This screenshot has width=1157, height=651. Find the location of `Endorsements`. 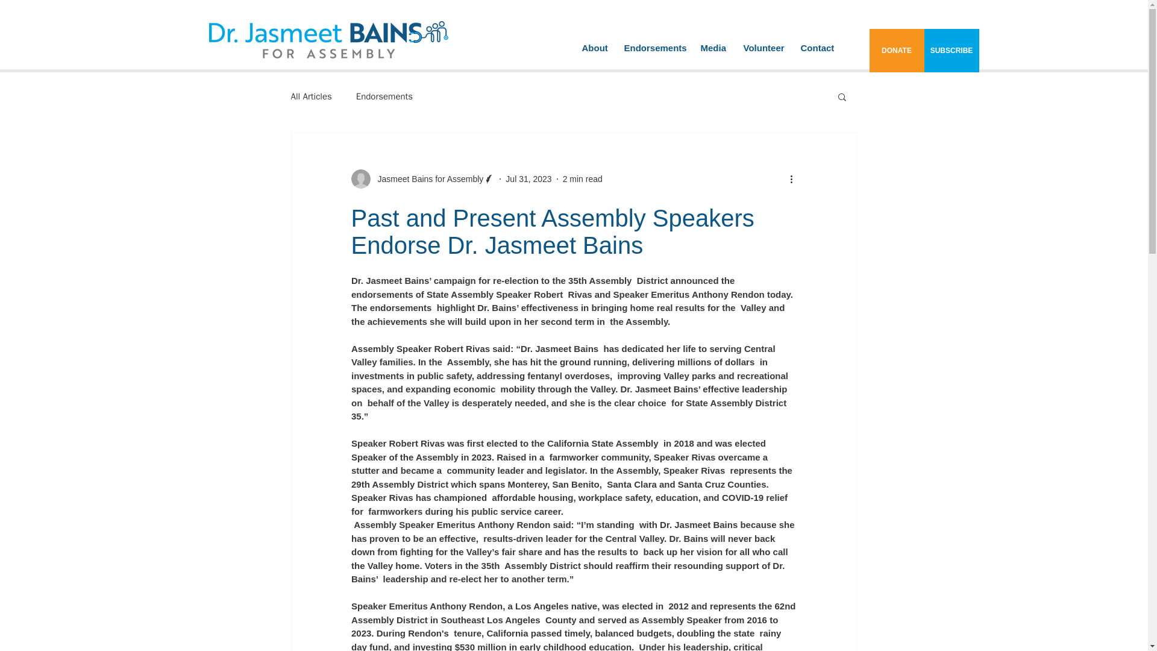

Endorsements is located at coordinates (652, 48).